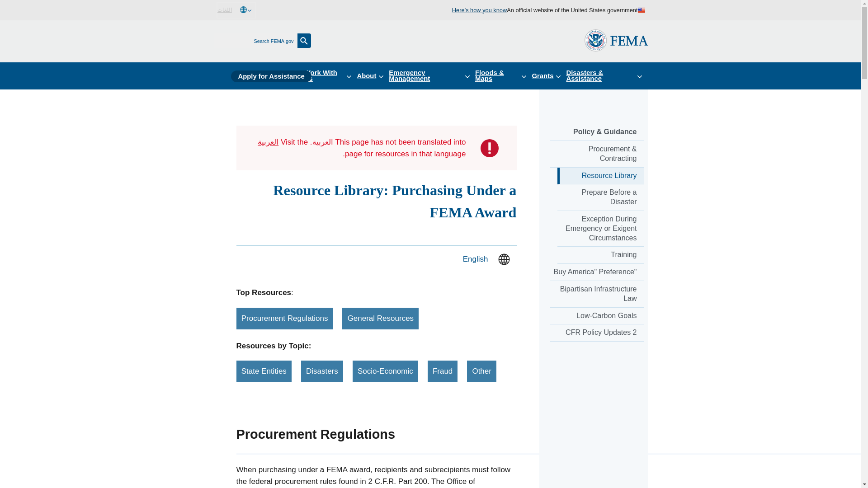 The height and width of the screenshot is (488, 868). I want to click on Procurement Regulations, so click(284, 319).